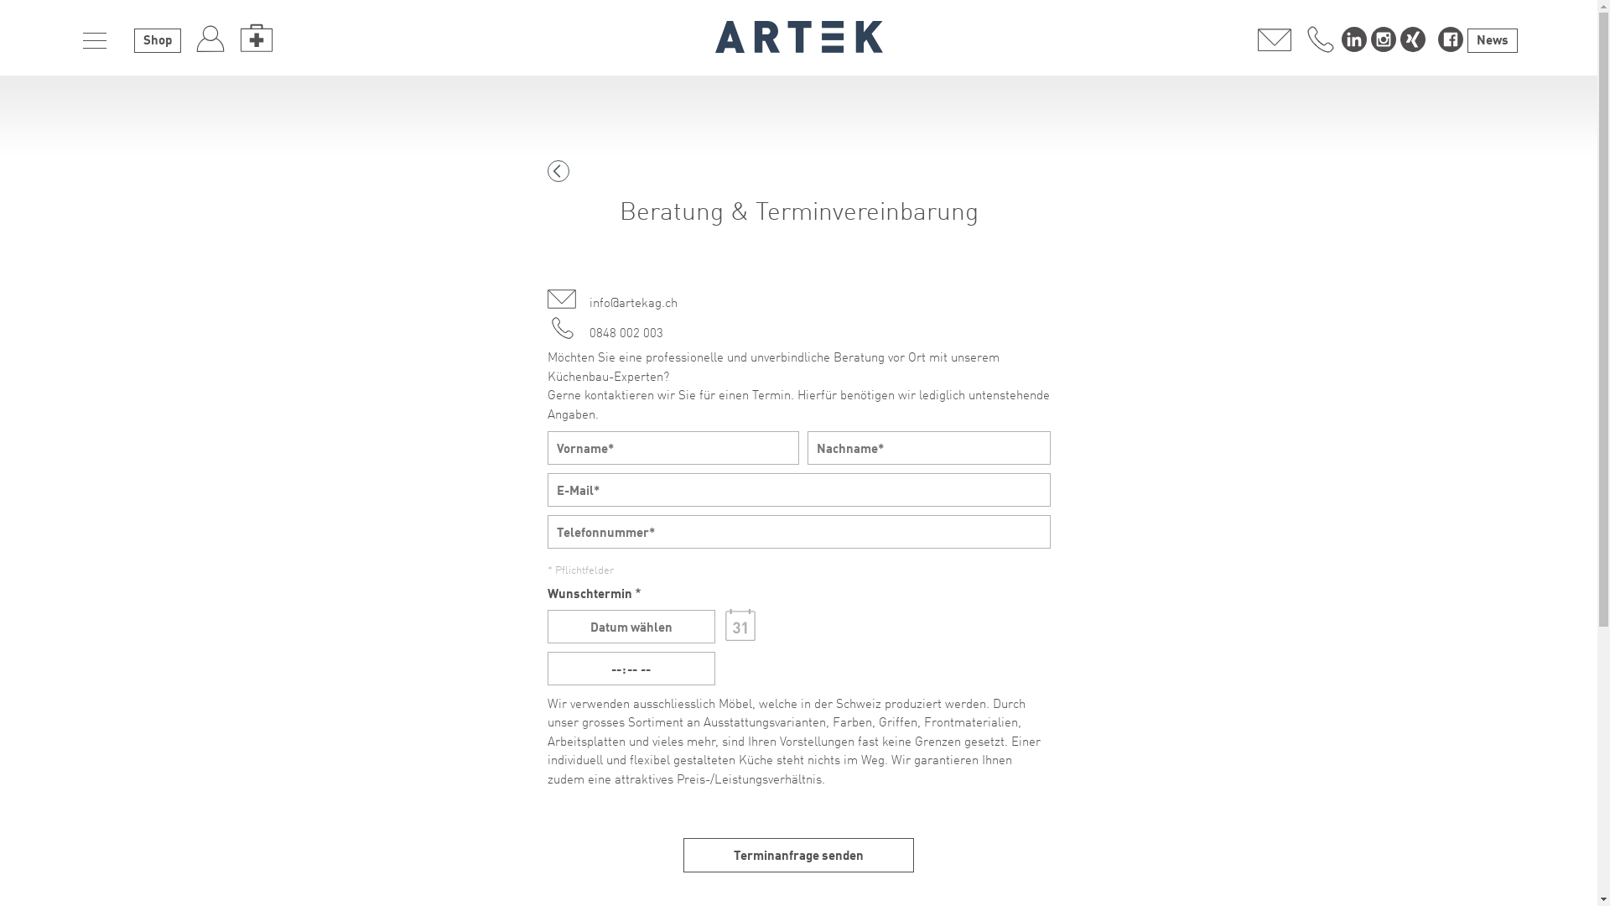  What do you see at coordinates (1275, 38) in the screenshot?
I see `Mail` at bounding box center [1275, 38].